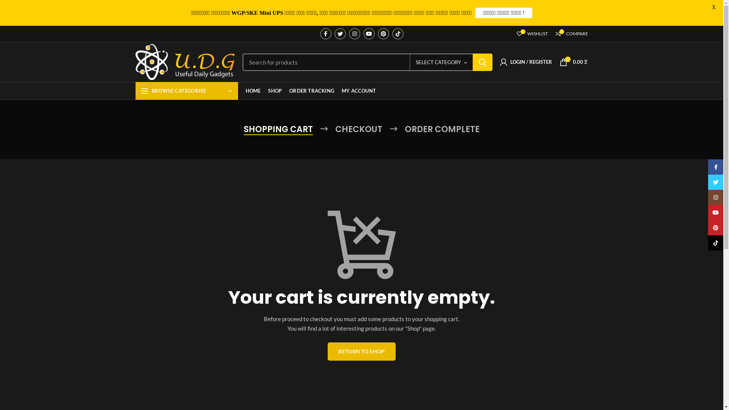 Image resolution: width=729 pixels, height=410 pixels. I want to click on YouTube, so click(369, 34).